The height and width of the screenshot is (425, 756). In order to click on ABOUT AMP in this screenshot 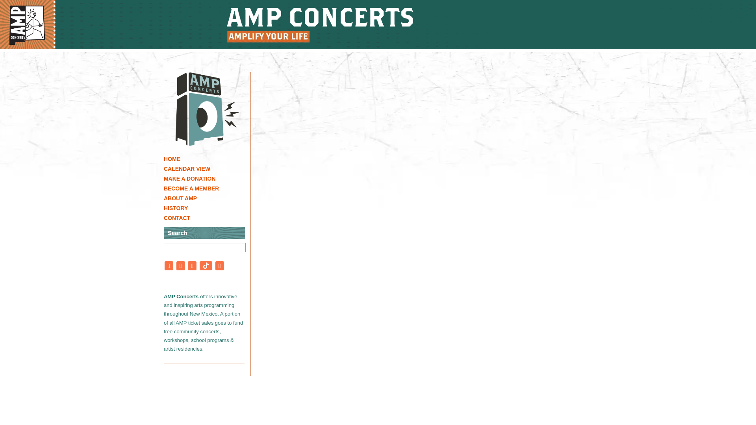, I will do `click(207, 198)`.